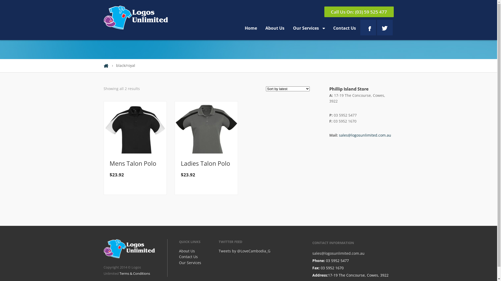  Describe the element at coordinates (244, 251) in the screenshot. I see `Tweets by @LoveCambodia_G` at that location.